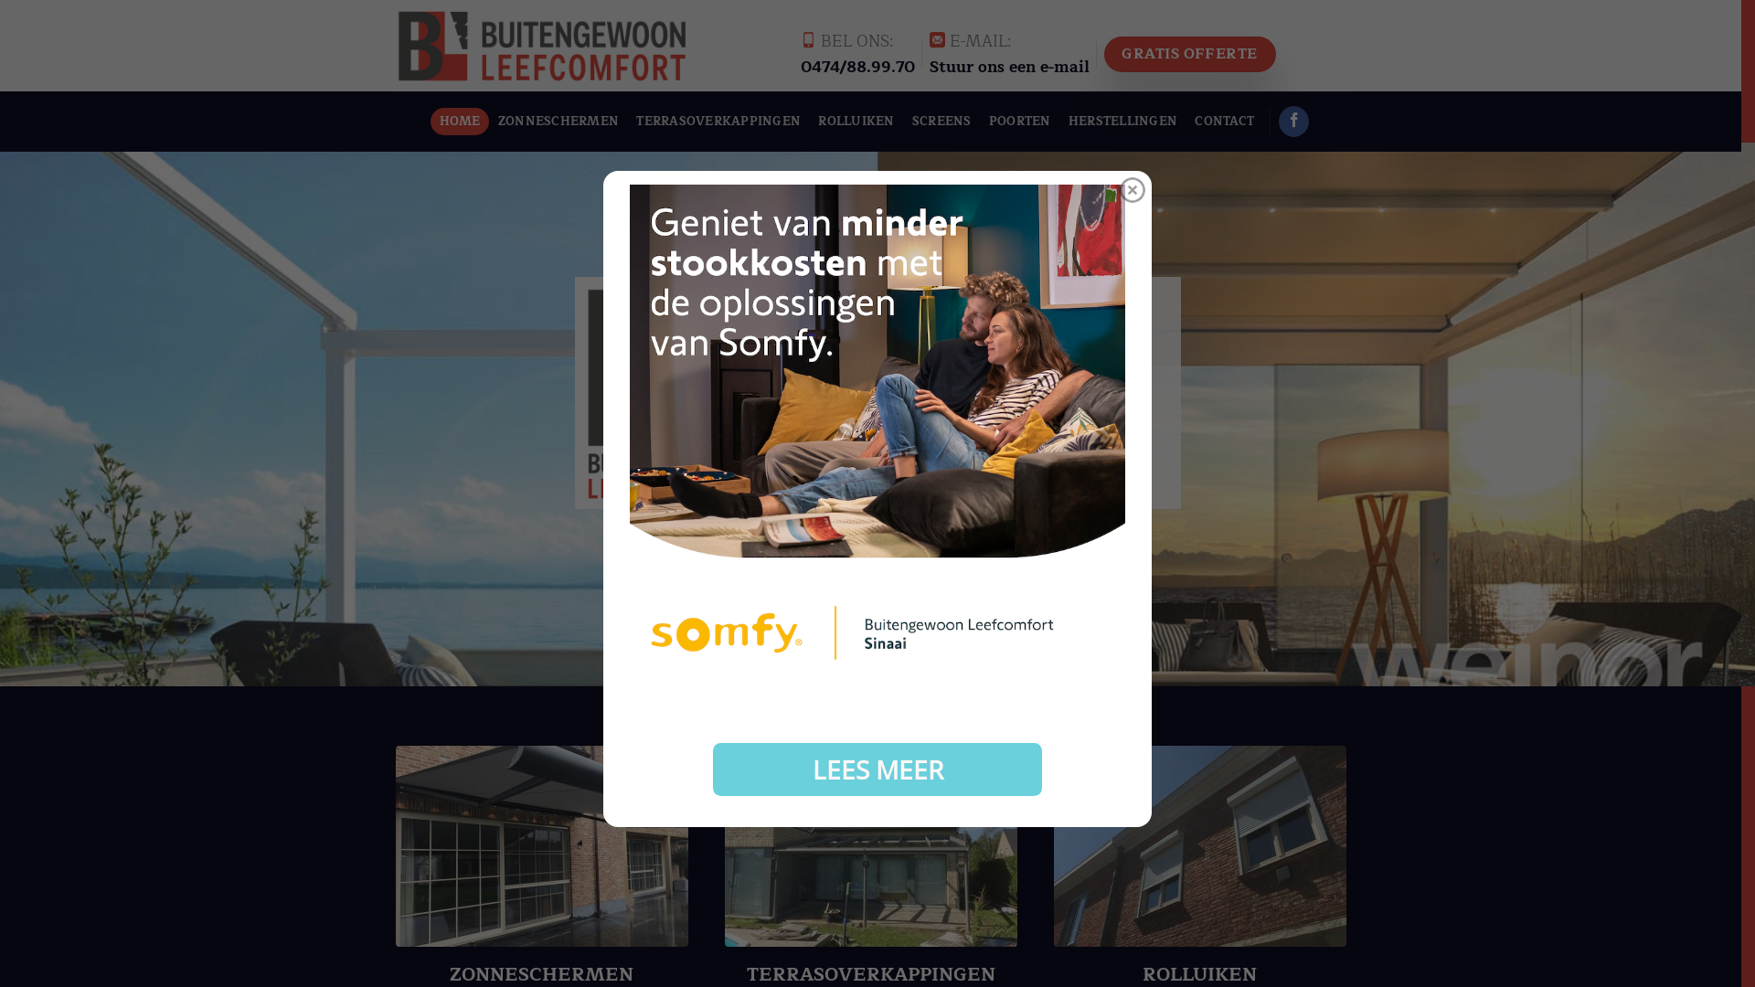 Image resolution: width=1755 pixels, height=987 pixels. What do you see at coordinates (1009, 66) in the screenshot?
I see `Stuur ons een e-mail` at bounding box center [1009, 66].